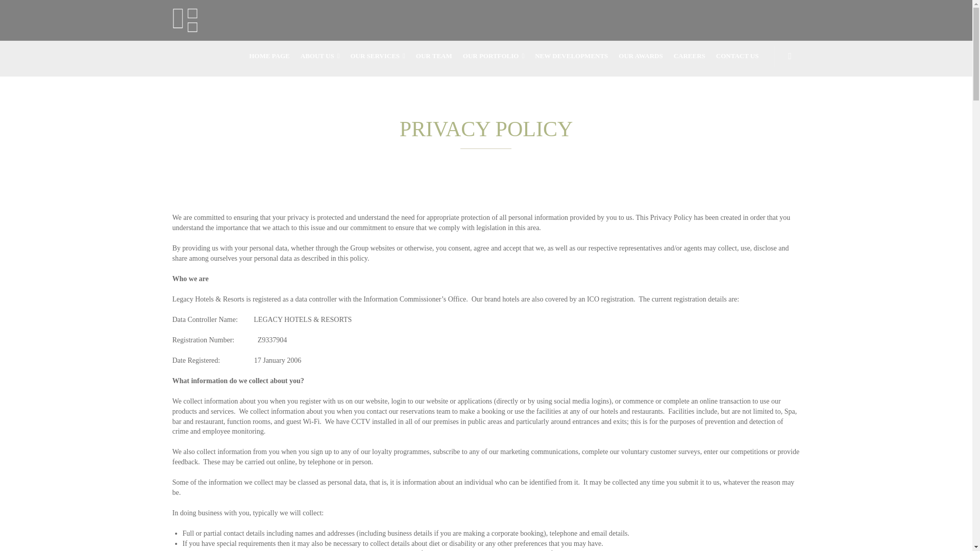 This screenshot has width=980, height=551. I want to click on NEW DEVELOPMENTS, so click(572, 56).